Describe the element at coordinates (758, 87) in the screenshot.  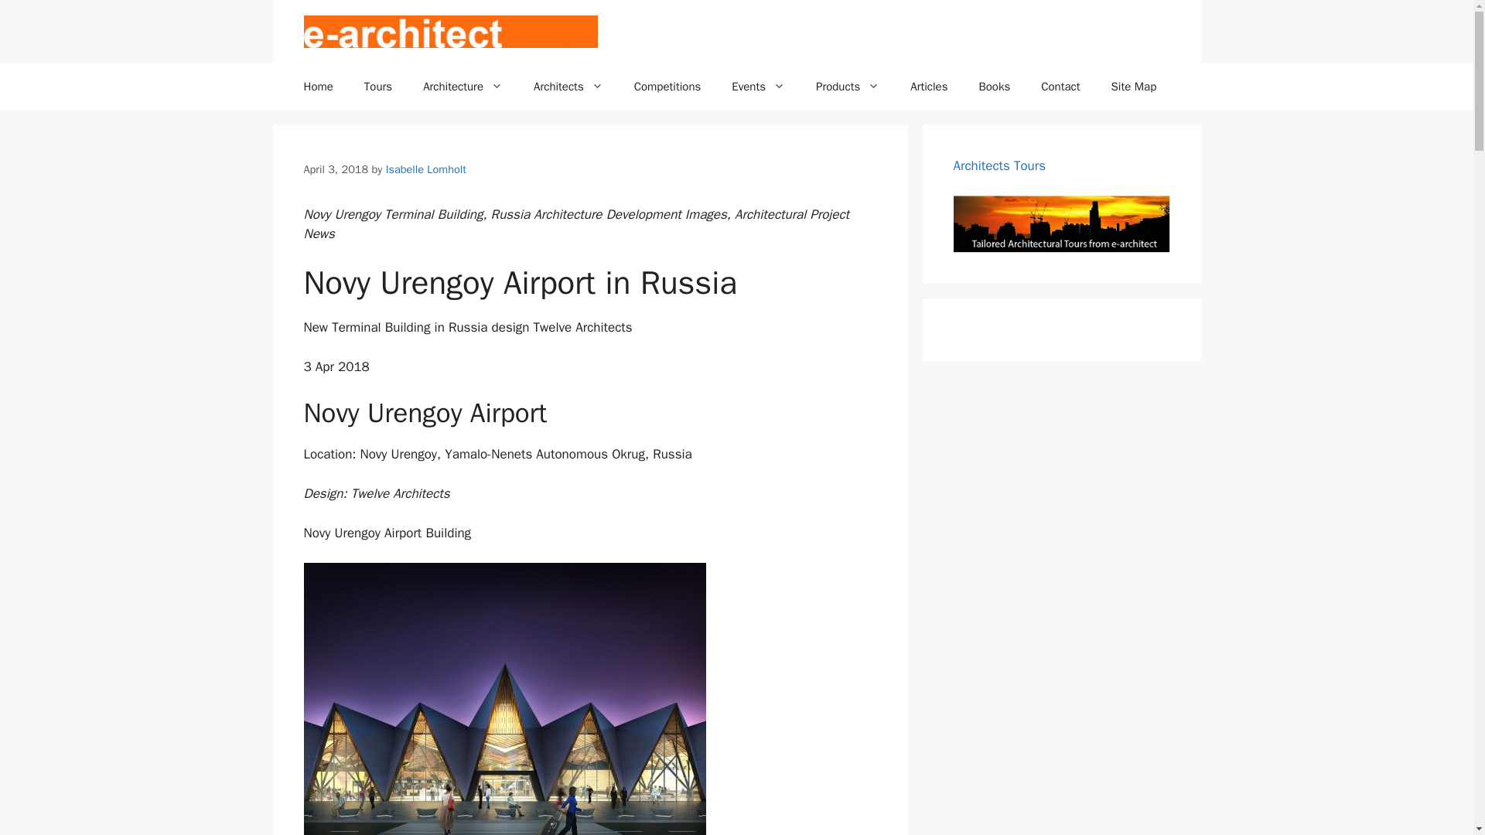
I see `Events` at that location.